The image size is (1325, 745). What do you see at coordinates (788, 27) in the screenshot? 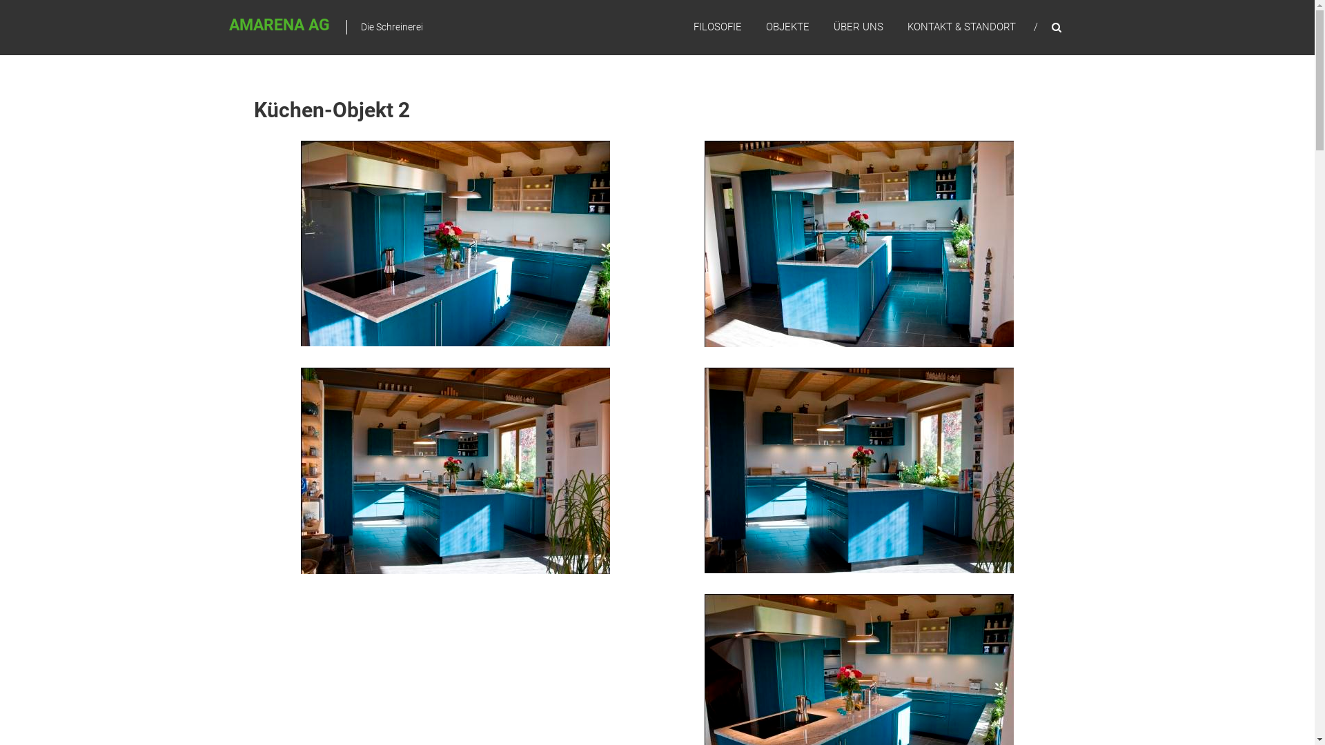
I see `OBJEKTE` at bounding box center [788, 27].